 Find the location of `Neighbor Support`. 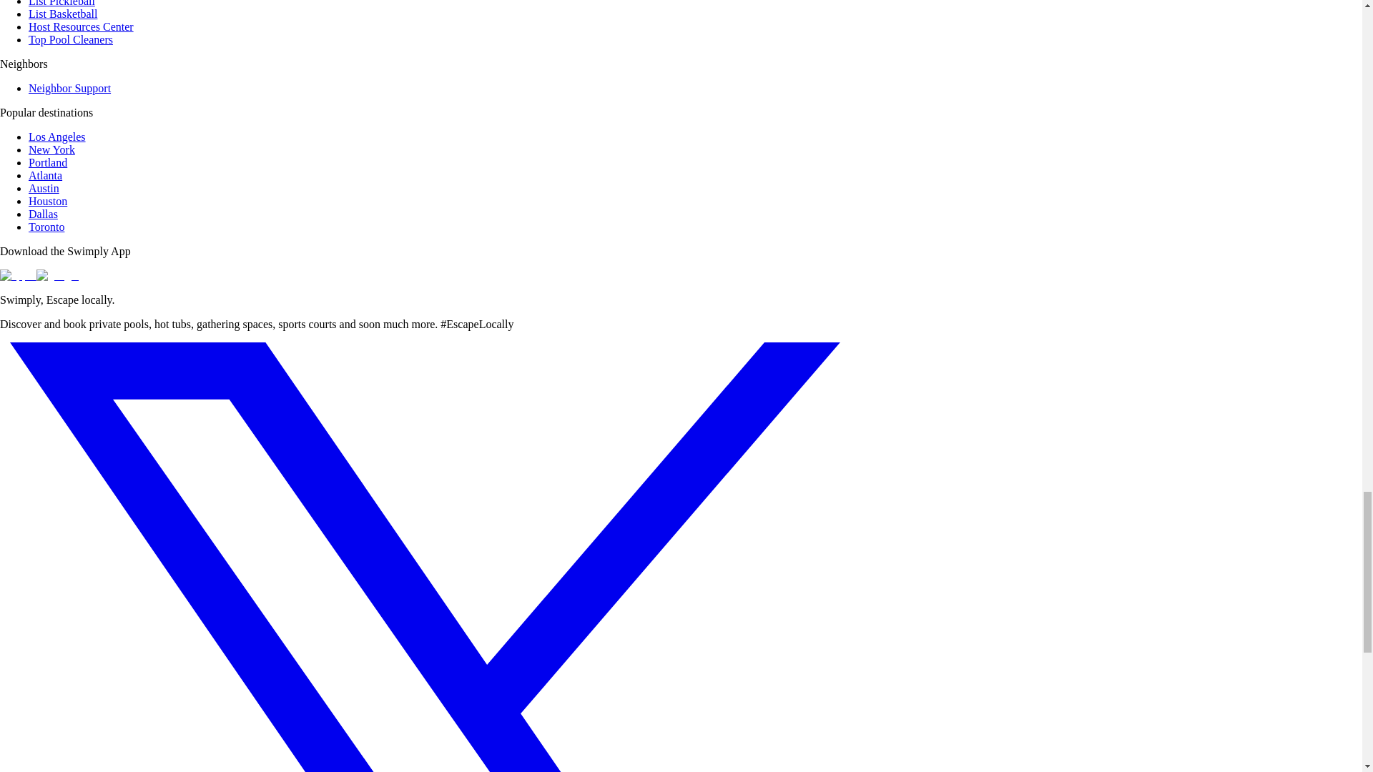

Neighbor Support is located at coordinates (70, 87).